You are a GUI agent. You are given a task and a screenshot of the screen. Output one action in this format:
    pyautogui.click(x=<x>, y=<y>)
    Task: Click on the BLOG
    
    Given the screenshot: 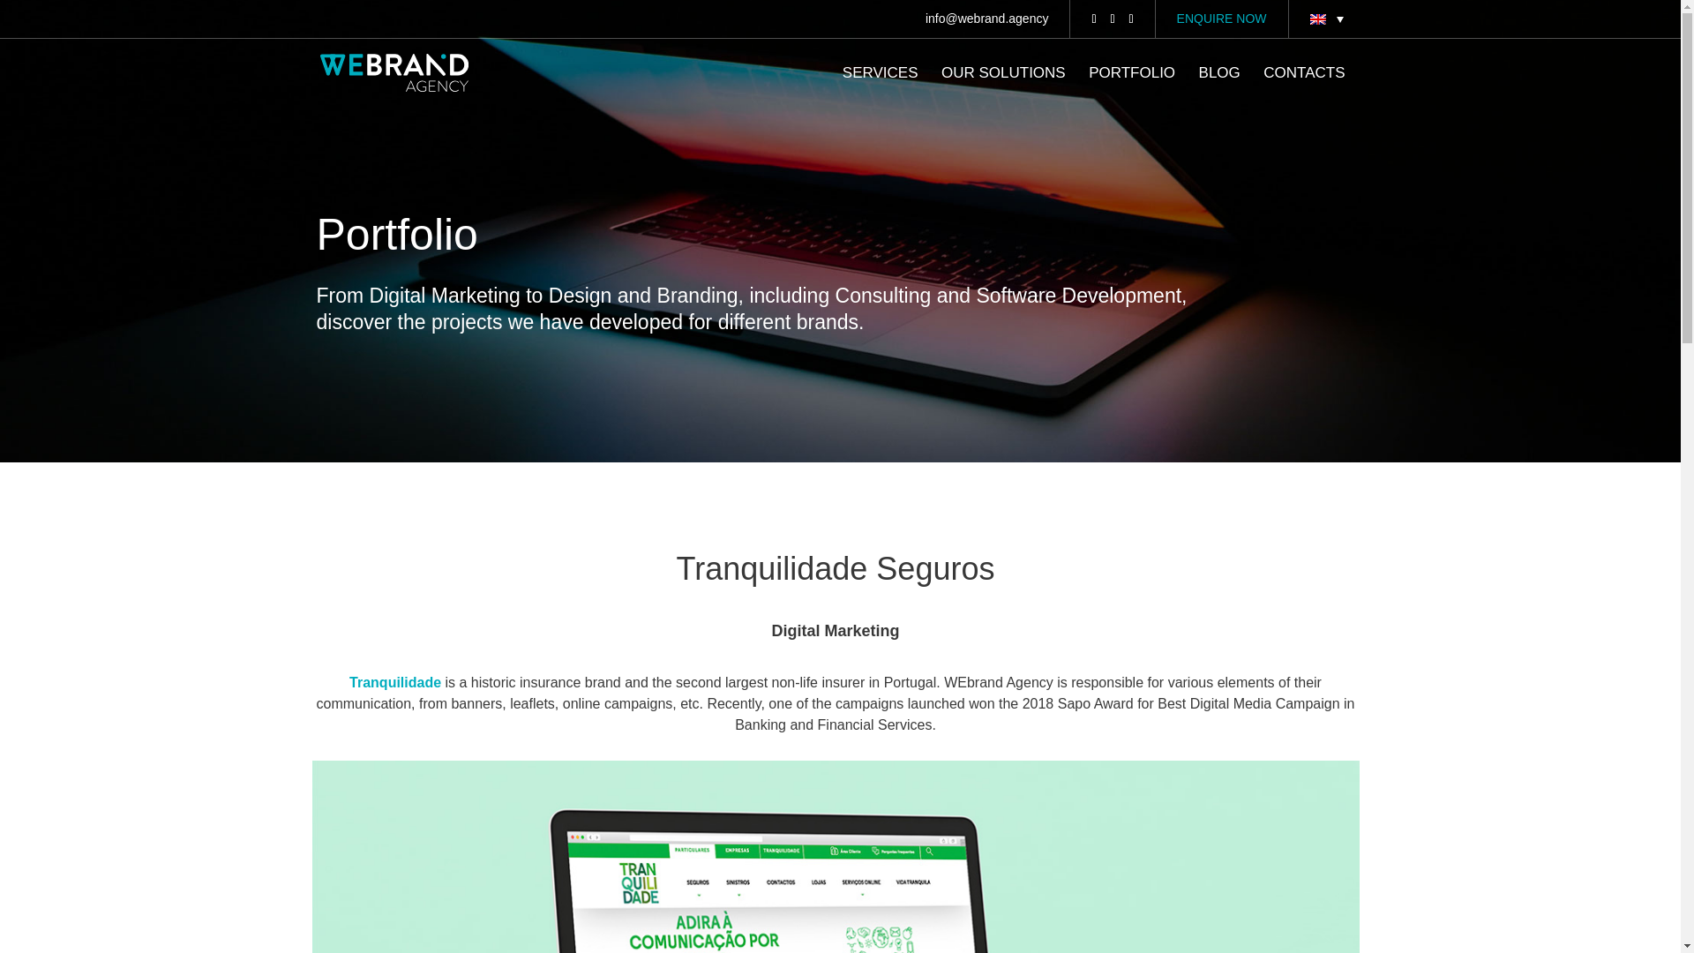 What is the action you would take?
    pyautogui.click(x=1219, y=87)
    